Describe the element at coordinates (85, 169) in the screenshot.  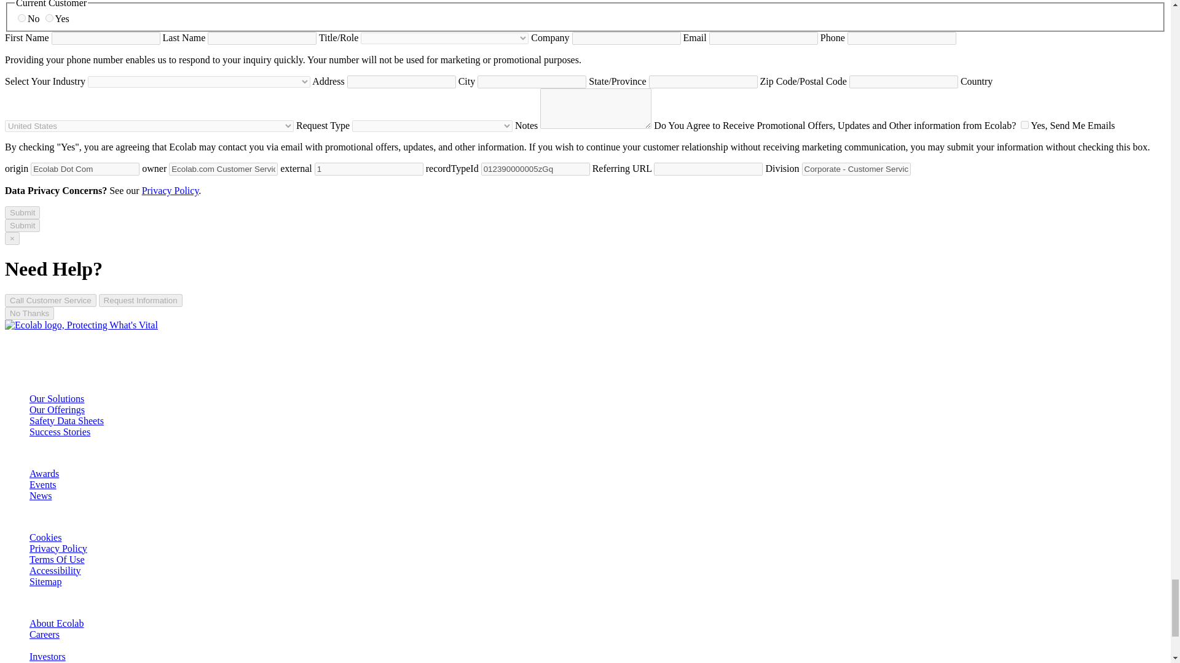
I see `Ecolab Dot Com` at that location.